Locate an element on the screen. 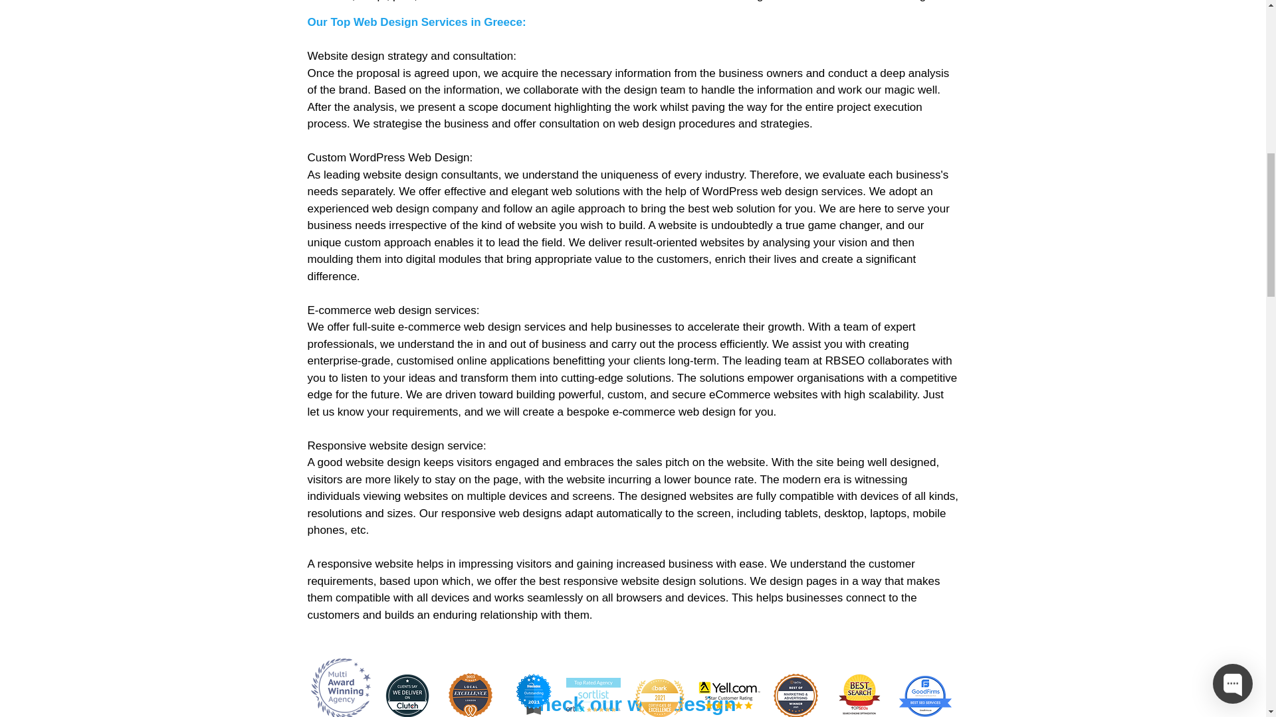  Upcity is located at coordinates (795, 0).